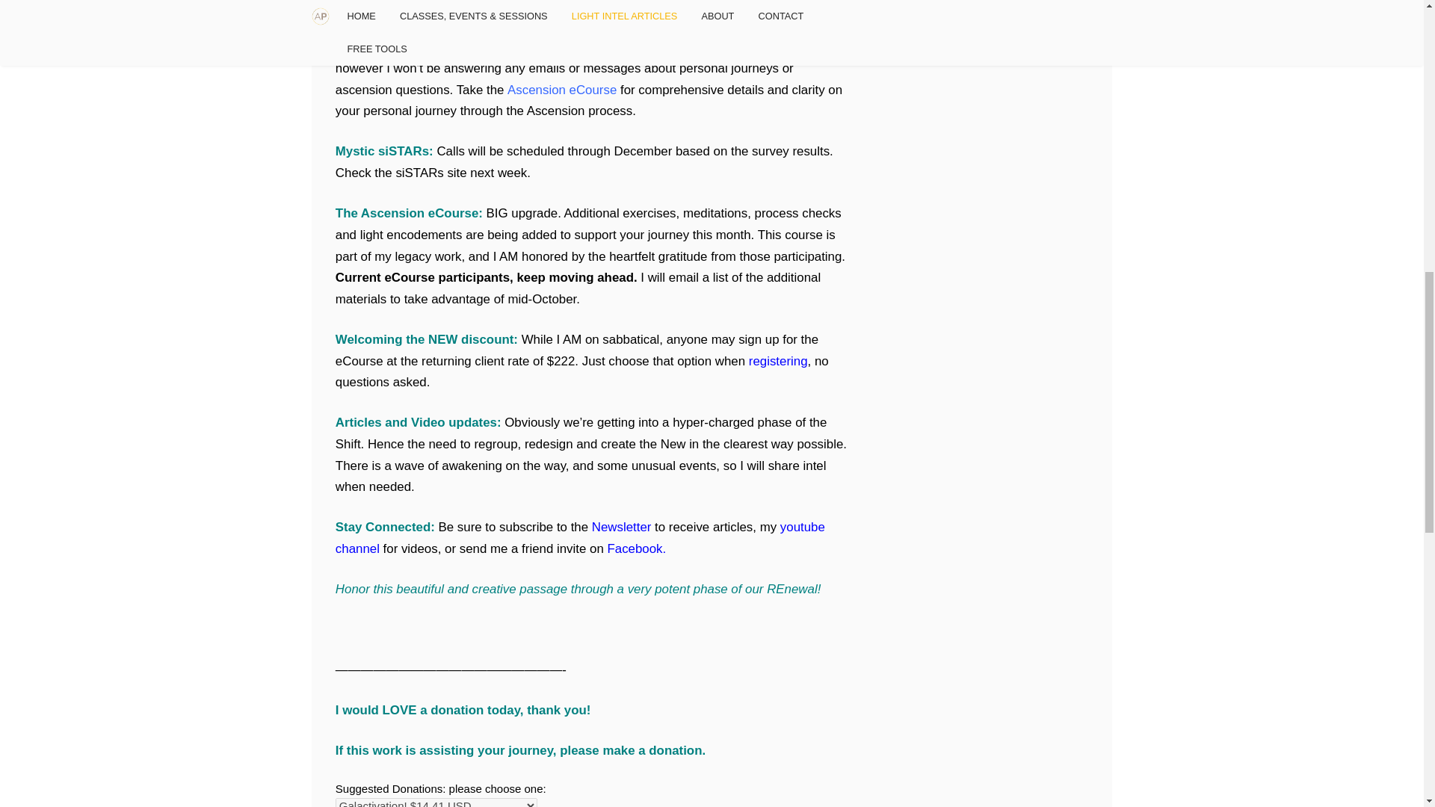  What do you see at coordinates (562, 90) in the screenshot?
I see `Ascension eCourse` at bounding box center [562, 90].